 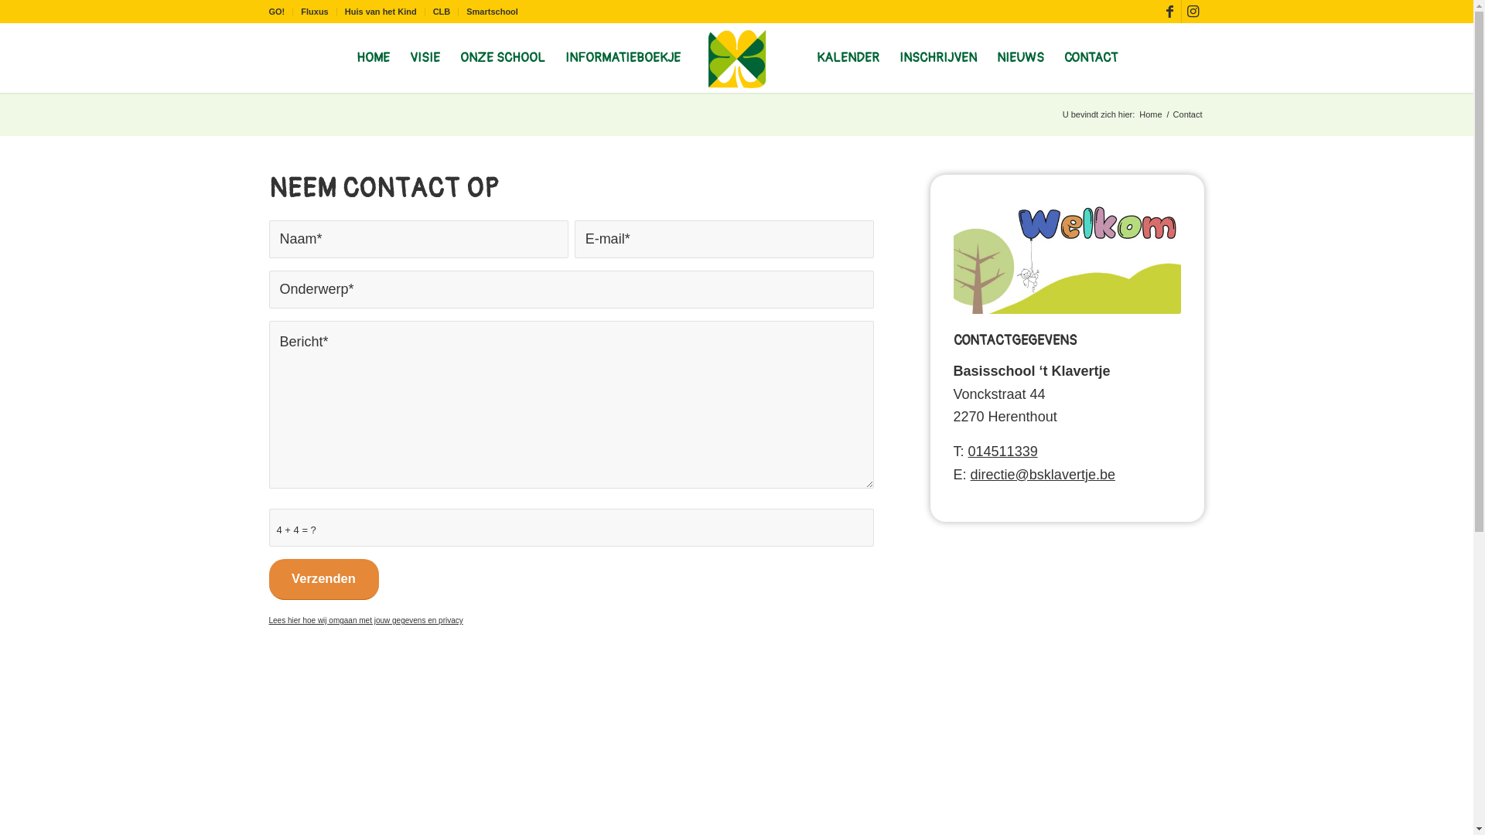 I want to click on Instagram, so click(x=1193, y=12).